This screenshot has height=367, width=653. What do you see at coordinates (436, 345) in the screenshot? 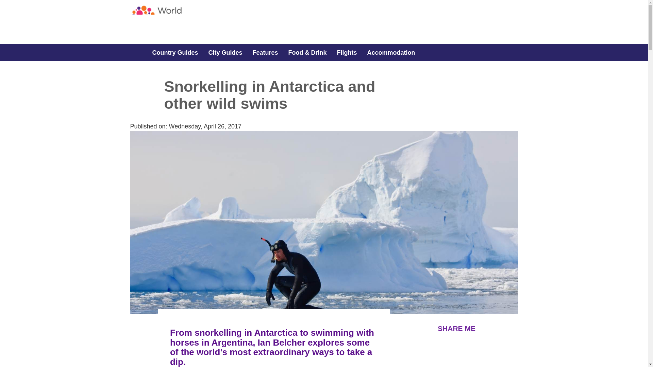
I see `Share this article on Twitter` at bounding box center [436, 345].